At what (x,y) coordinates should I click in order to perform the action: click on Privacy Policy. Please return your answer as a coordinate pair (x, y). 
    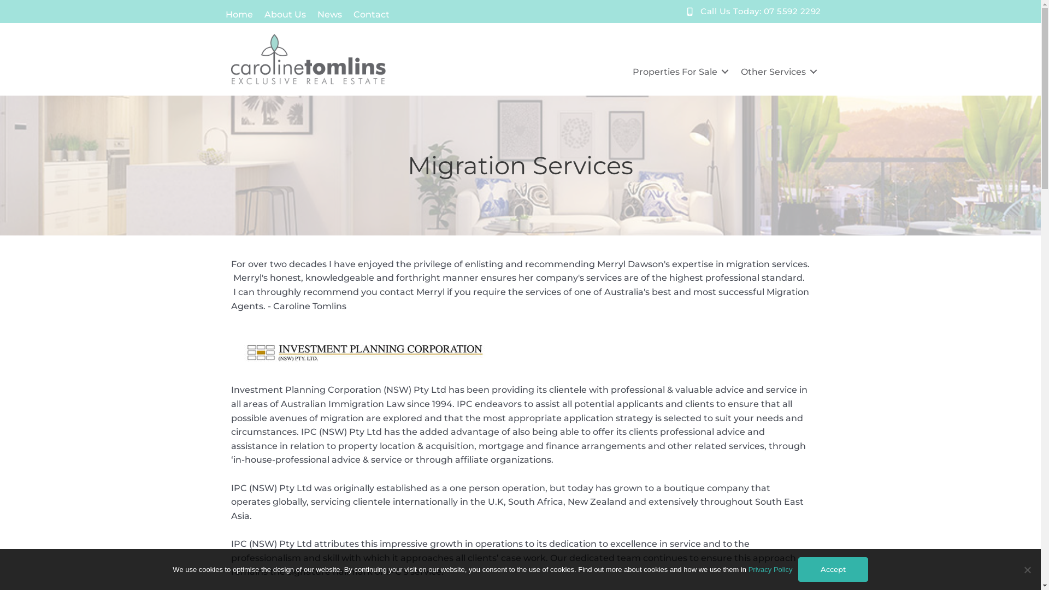
    Looking at the image, I should click on (770, 569).